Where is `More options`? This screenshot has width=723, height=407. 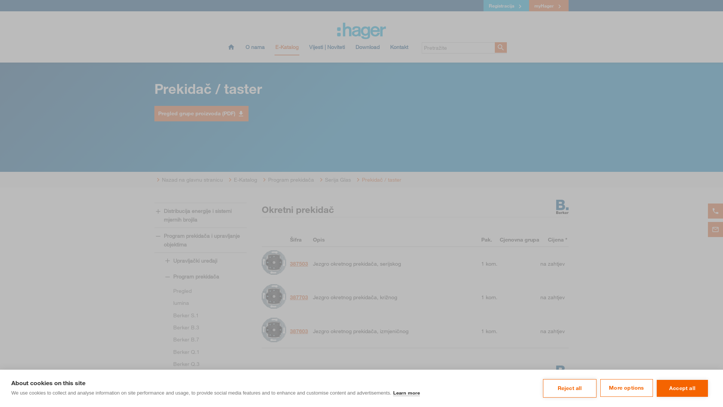
More options is located at coordinates (627, 388).